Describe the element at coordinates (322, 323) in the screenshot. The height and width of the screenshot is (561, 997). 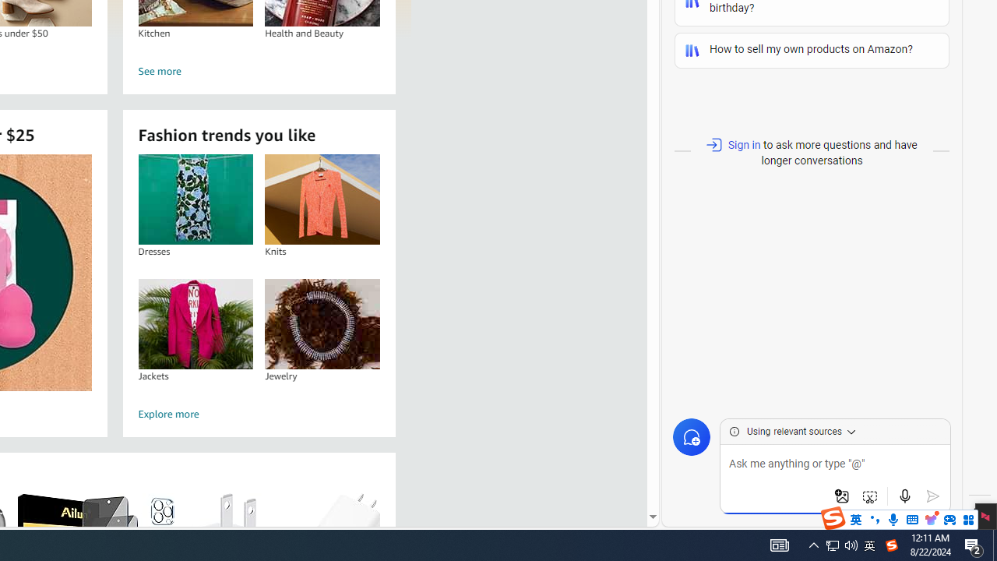
I see `Jewelry` at that location.